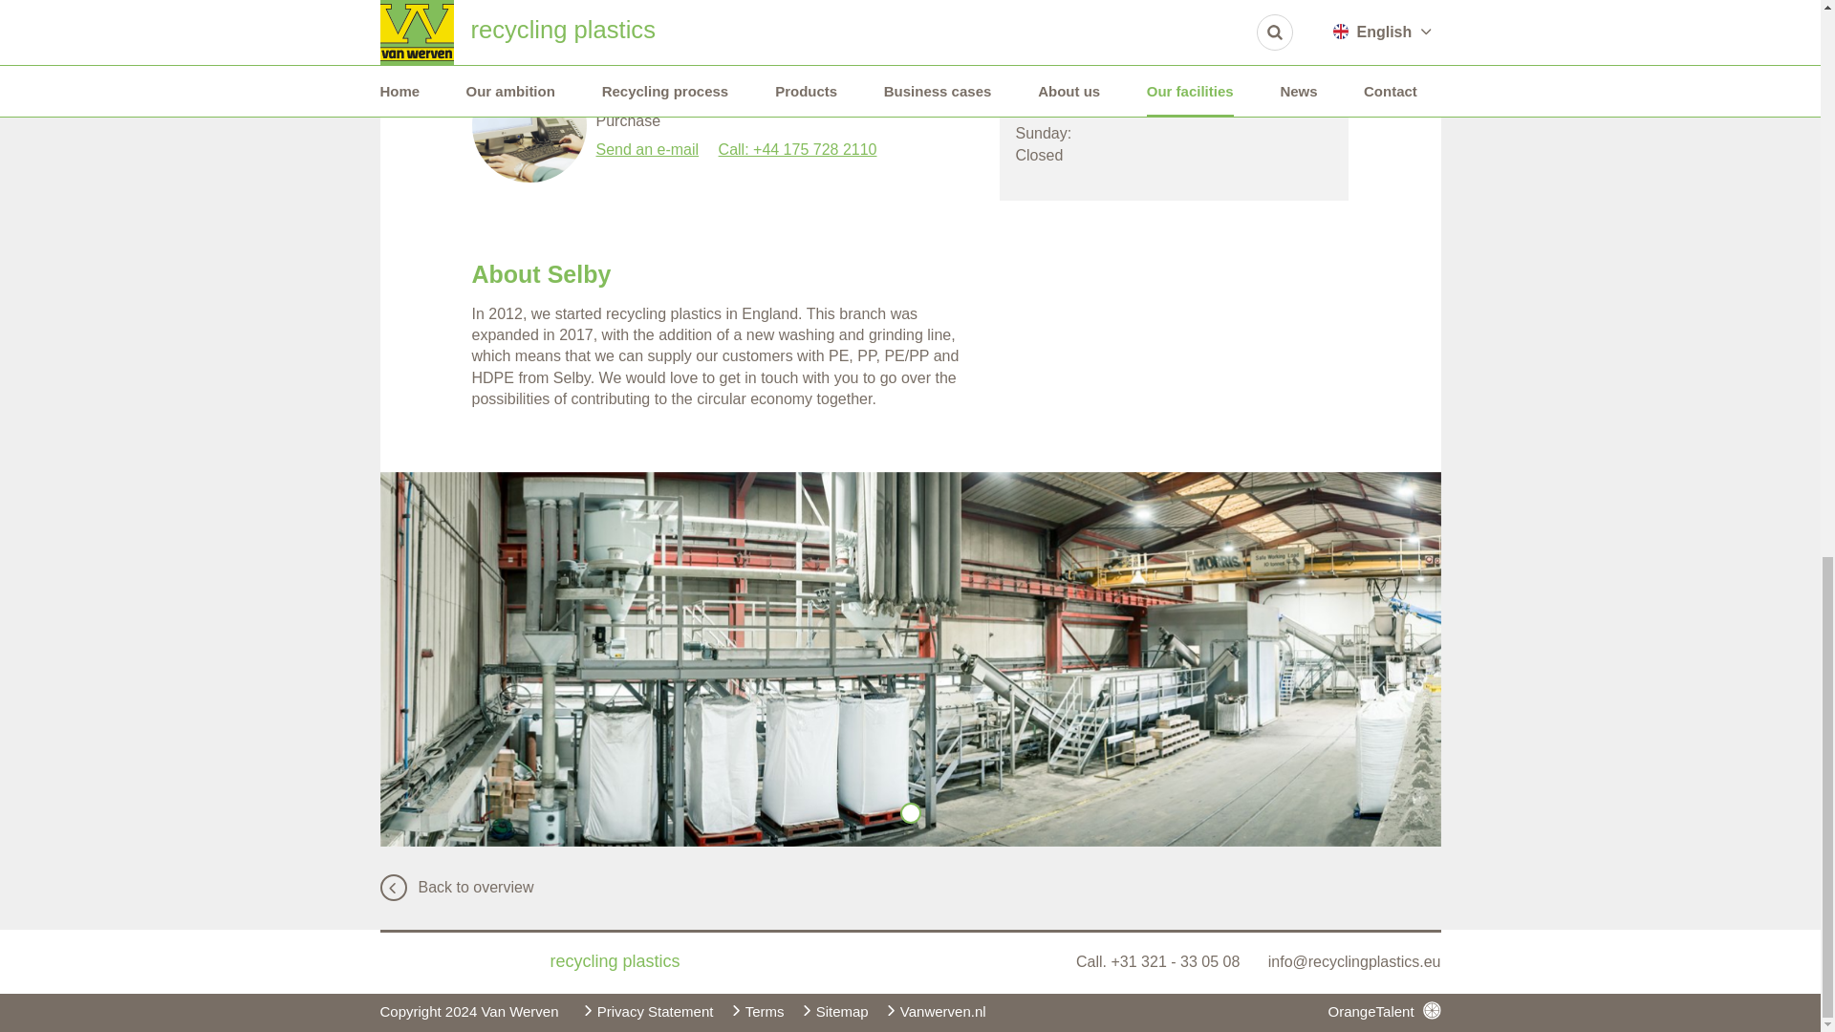  I want to click on Send an e-mail, so click(648, 149).